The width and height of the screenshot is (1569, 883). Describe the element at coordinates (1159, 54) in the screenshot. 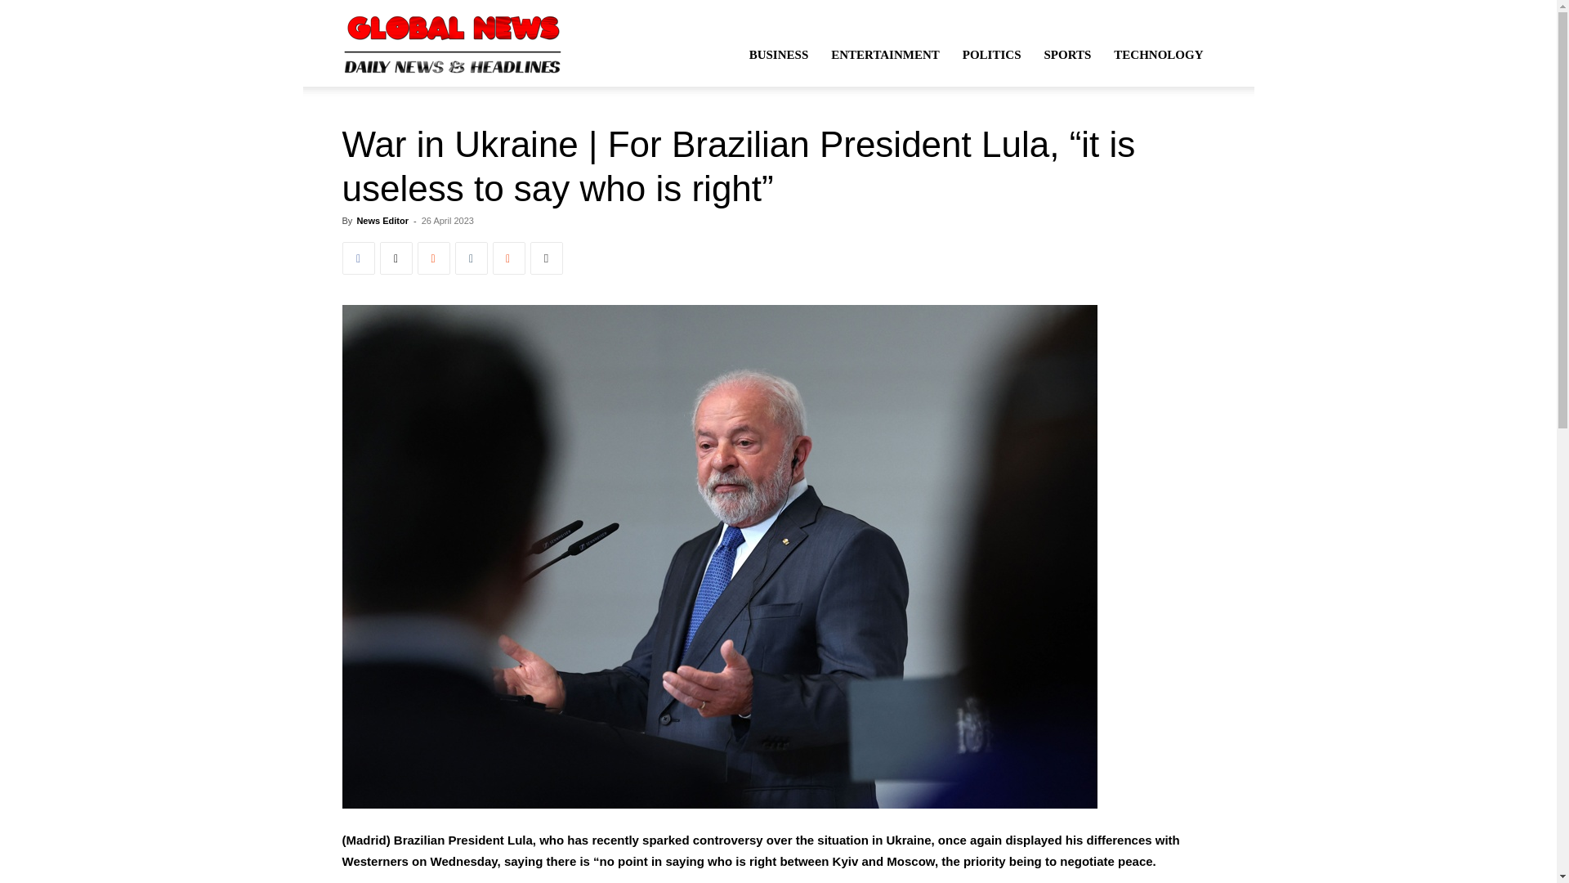

I see `TECHNOLOGY` at that location.